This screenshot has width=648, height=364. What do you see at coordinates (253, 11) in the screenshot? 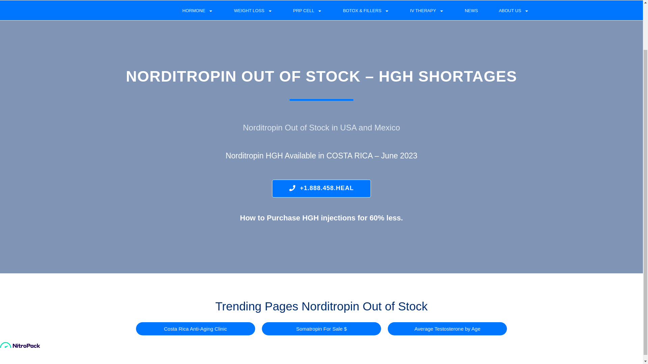
I see `WEIGHT LOSS` at bounding box center [253, 11].